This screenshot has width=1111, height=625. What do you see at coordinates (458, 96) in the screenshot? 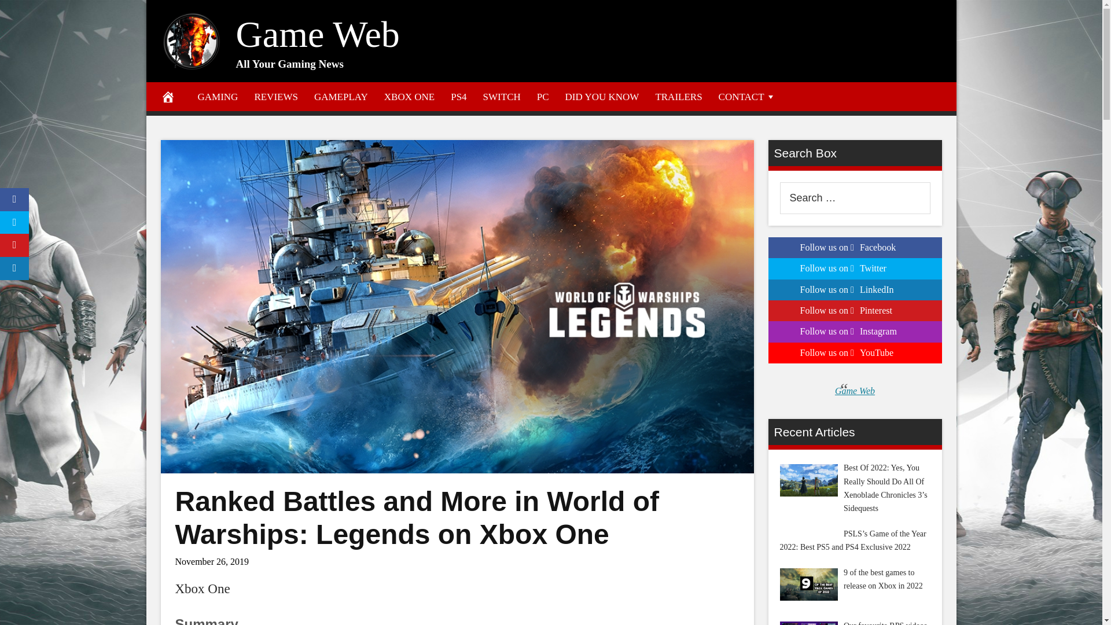
I see `PS4` at bounding box center [458, 96].